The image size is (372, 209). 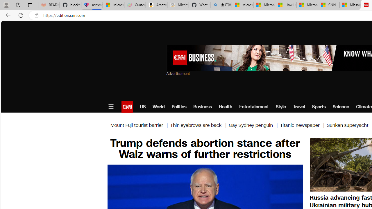 What do you see at coordinates (92, 5) in the screenshot?
I see `Asthma Inhalers: Names and Types` at bounding box center [92, 5].